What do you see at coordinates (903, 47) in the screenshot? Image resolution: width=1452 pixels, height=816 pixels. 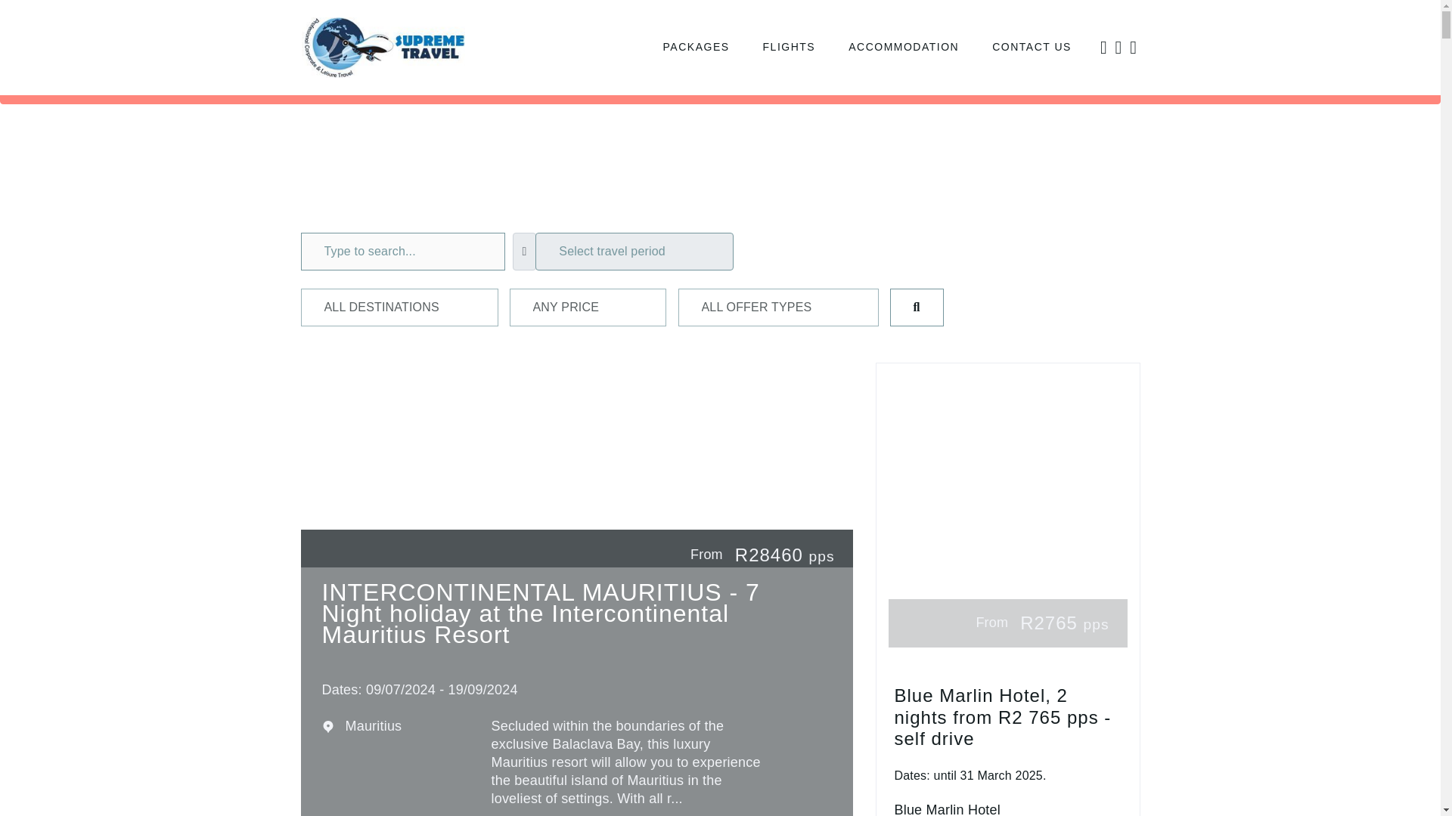 I see `ACCOMMODATION` at bounding box center [903, 47].